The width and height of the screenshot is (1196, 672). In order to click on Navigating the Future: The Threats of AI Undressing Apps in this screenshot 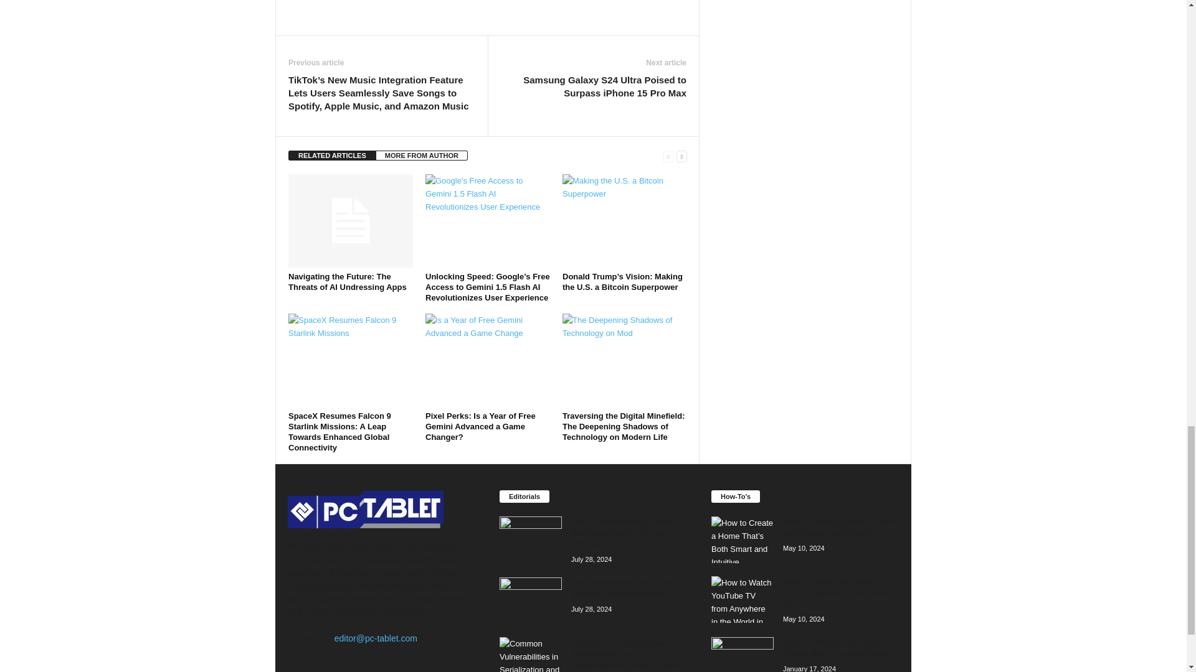, I will do `click(350, 220)`.